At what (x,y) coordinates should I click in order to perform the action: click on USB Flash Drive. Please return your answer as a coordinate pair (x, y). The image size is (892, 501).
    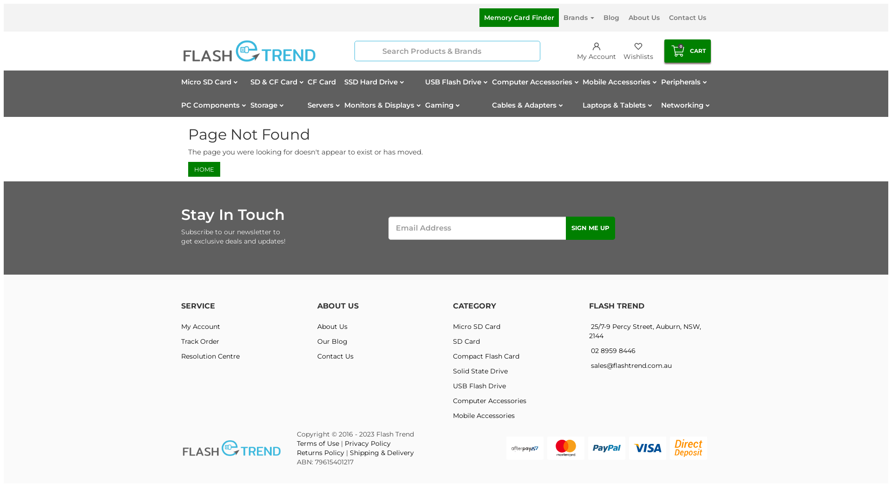
    Looking at the image, I should click on (457, 82).